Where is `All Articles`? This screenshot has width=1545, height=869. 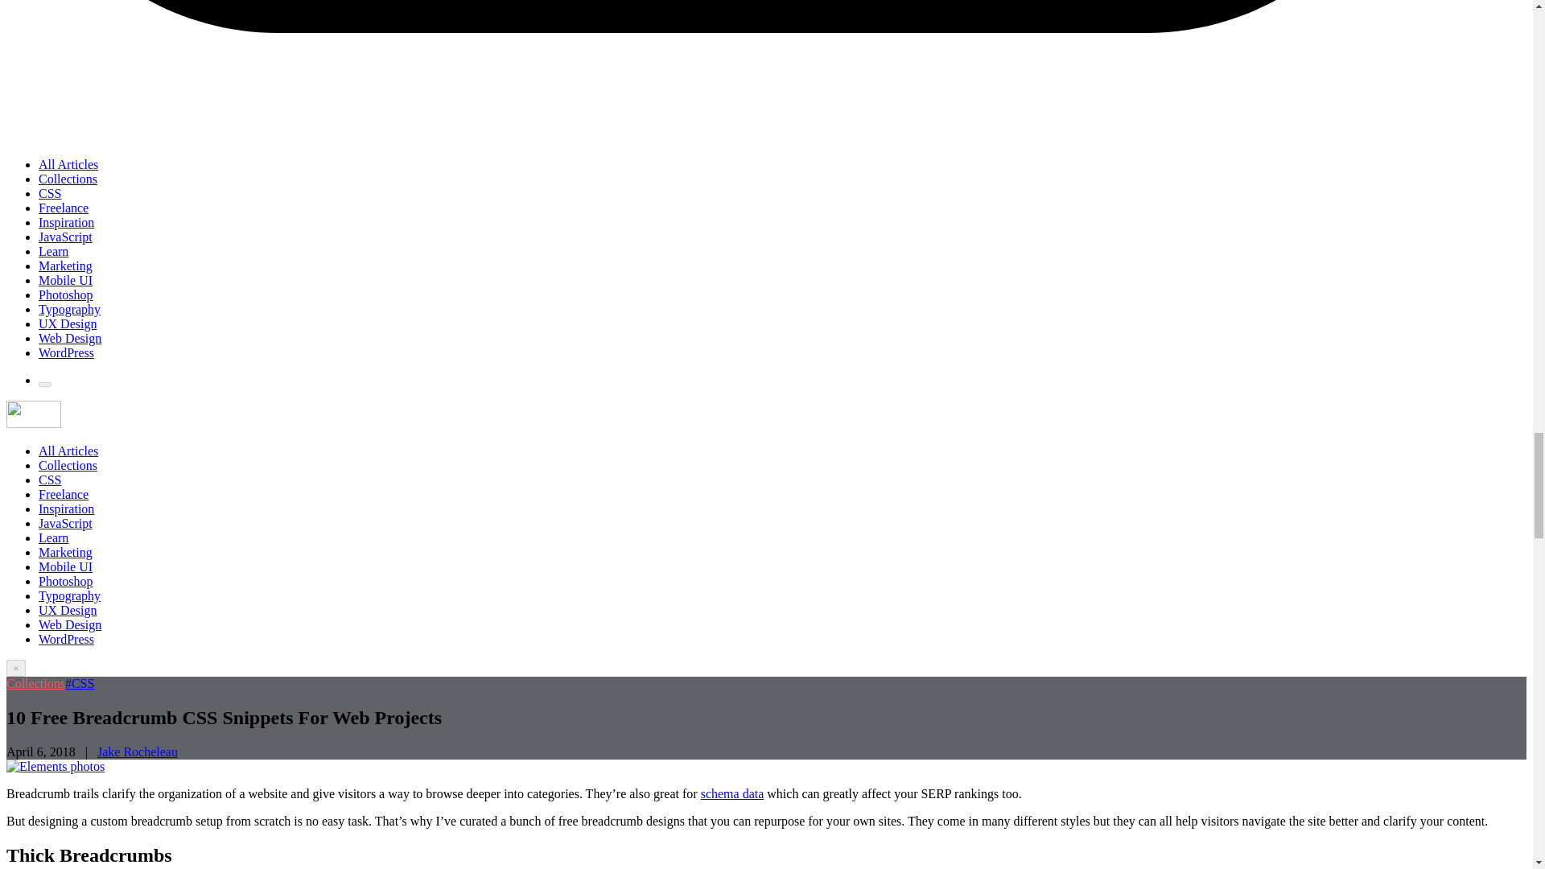
All Articles is located at coordinates (68, 451).